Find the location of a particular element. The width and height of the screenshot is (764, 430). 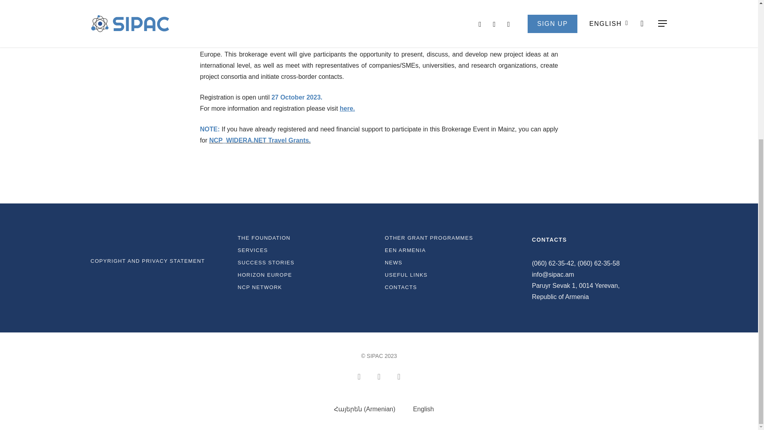

COPYRIGHT AND PRIVACY STATEMENT is located at coordinates (158, 261).